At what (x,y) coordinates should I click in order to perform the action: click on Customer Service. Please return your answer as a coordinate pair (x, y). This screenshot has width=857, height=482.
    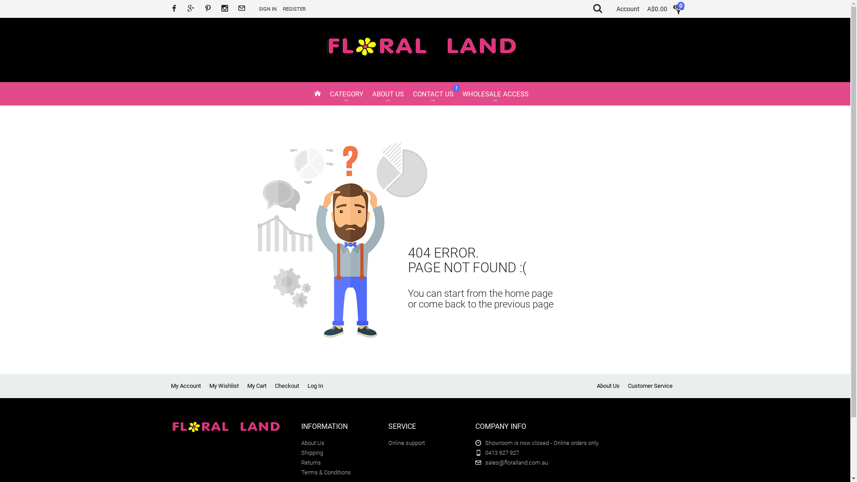
    Looking at the image, I should click on (650, 386).